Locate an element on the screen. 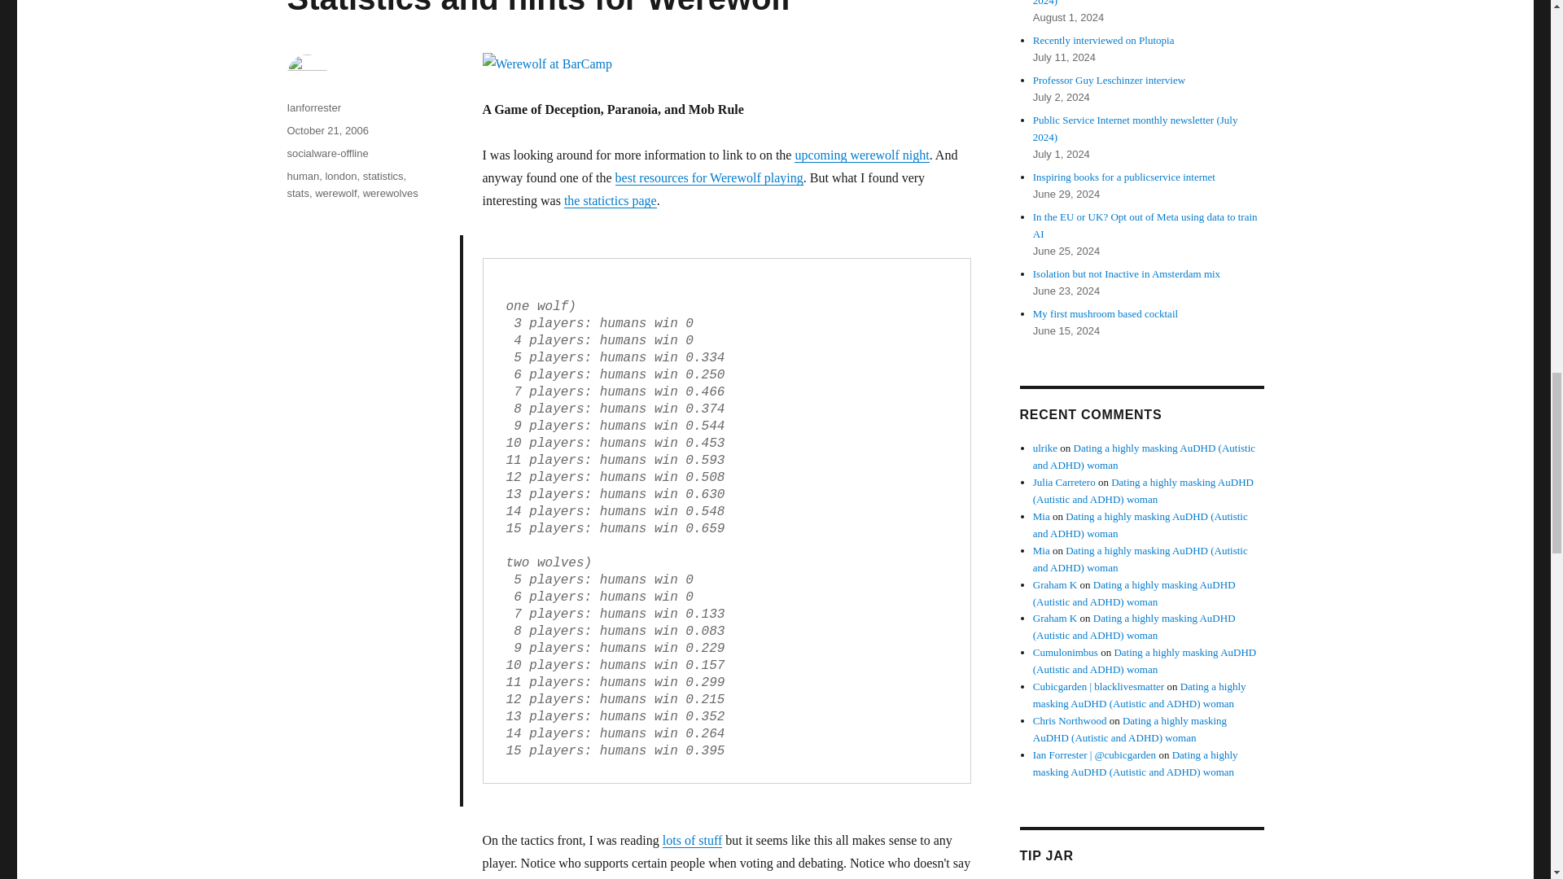  Statistics and hints for Werewolf is located at coordinates (538, 8).